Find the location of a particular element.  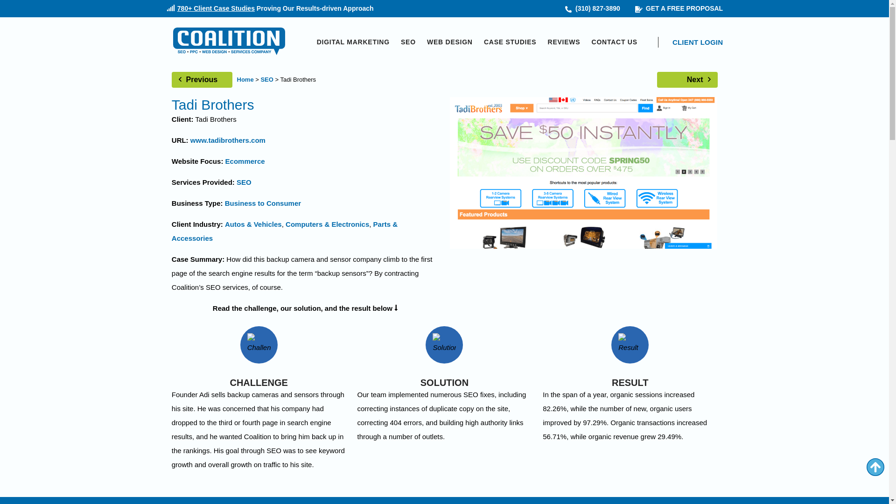

Coalition Technologies is located at coordinates (229, 42).